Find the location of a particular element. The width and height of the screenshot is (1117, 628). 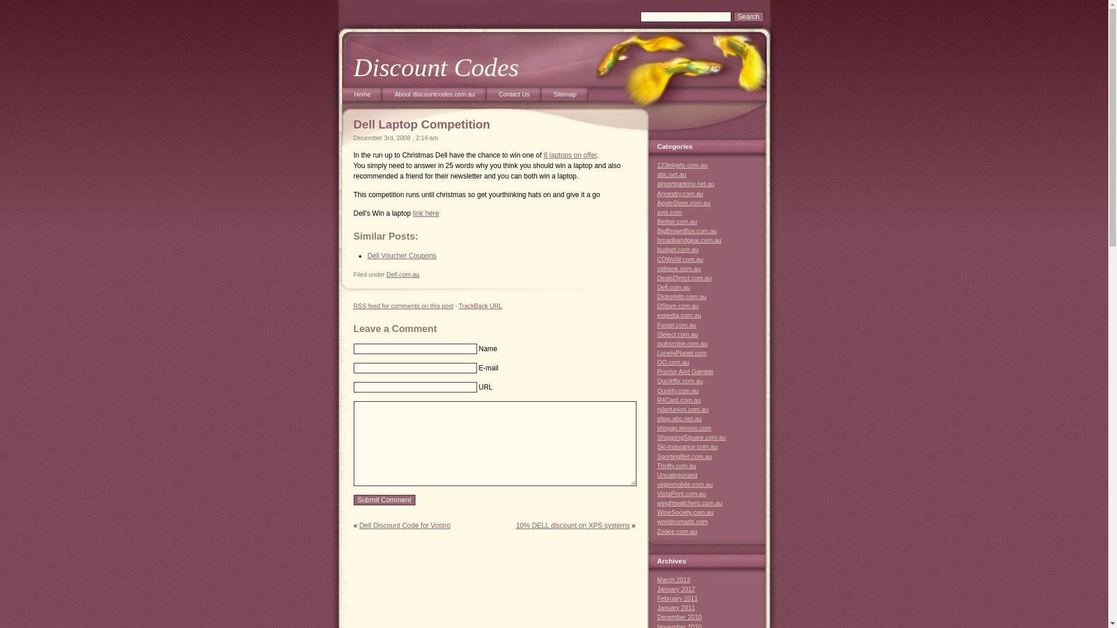

Contact Us is located at coordinates (514, 97).